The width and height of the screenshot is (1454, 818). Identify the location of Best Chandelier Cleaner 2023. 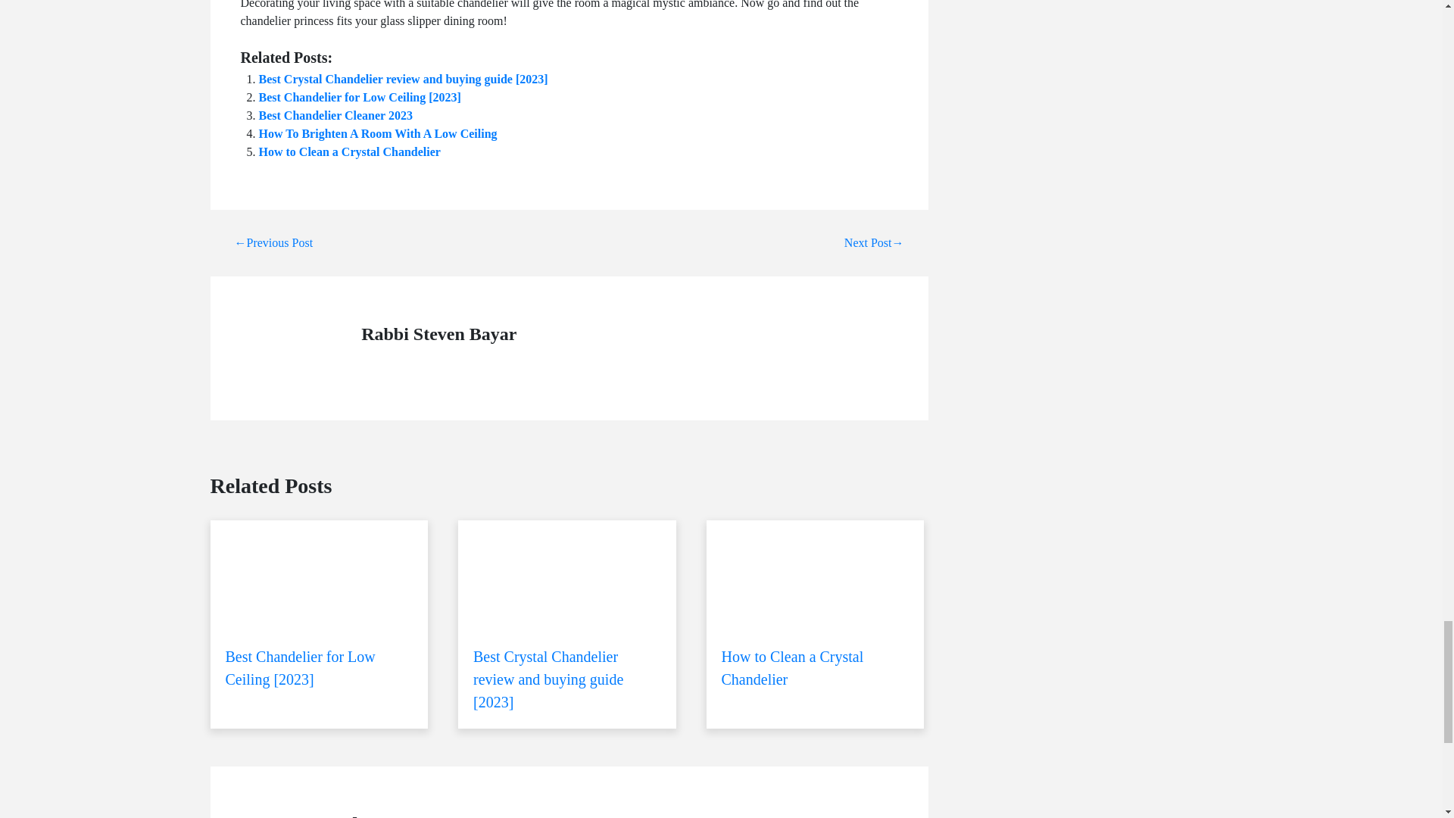
(335, 115).